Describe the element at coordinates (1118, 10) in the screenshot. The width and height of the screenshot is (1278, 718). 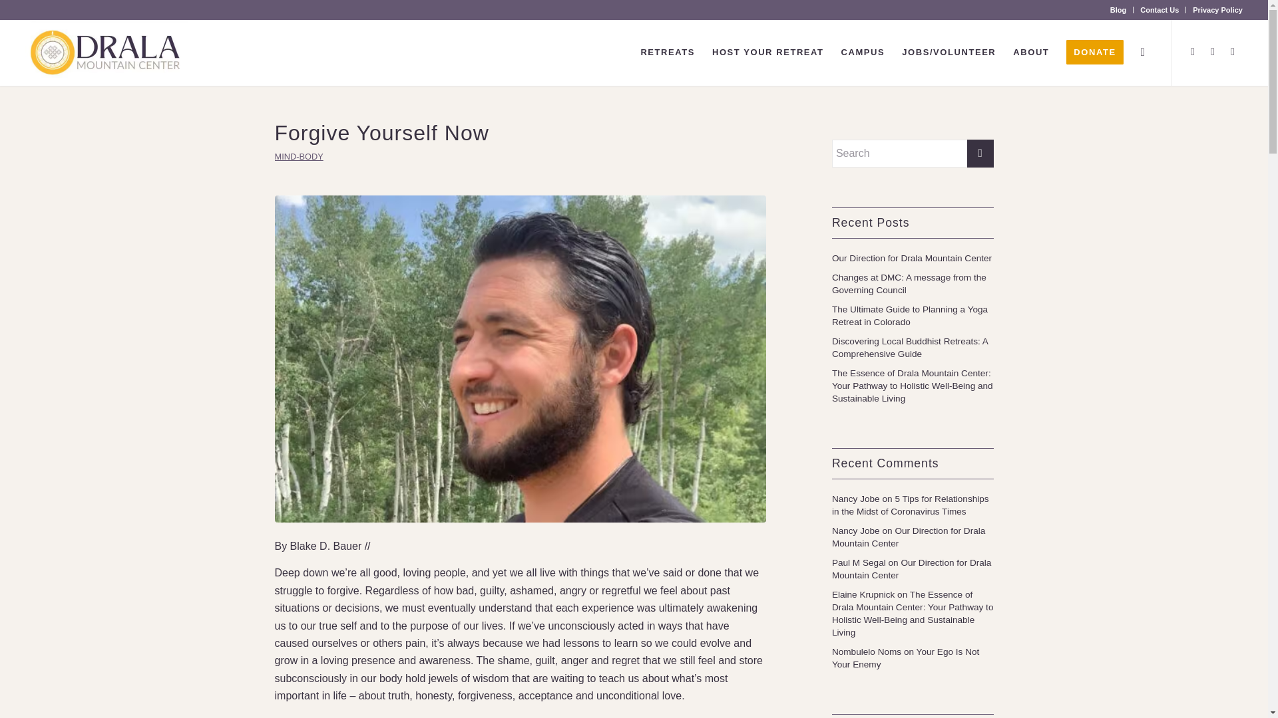
I see `Blog` at that location.